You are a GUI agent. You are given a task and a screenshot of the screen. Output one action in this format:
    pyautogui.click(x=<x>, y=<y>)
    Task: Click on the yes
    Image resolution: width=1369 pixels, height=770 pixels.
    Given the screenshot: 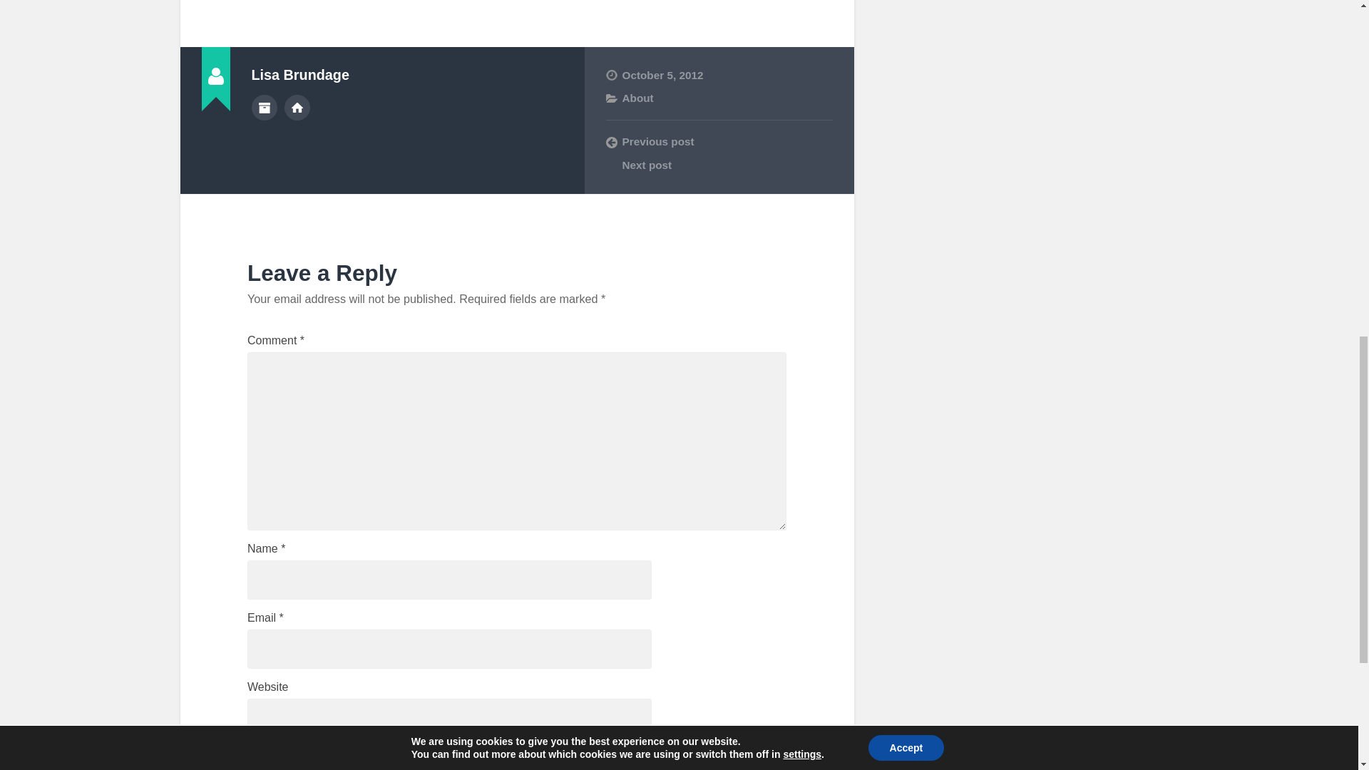 What is the action you would take?
    pyautogui.click(x=255, y=757)
    